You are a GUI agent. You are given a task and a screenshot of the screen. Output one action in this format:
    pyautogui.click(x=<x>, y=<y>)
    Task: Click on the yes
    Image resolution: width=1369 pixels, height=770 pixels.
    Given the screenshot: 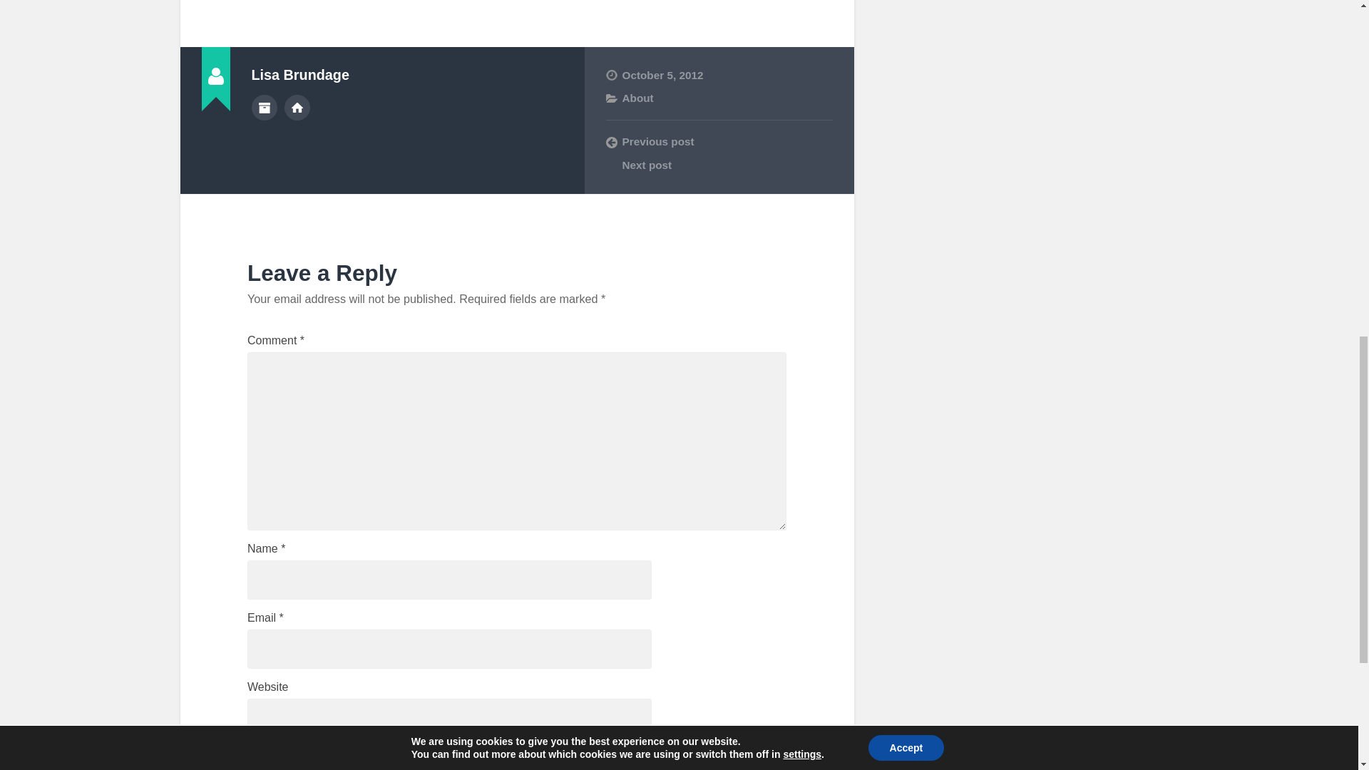 What is the action you would take?
    pyautogui.click(x=255, y=757)
    